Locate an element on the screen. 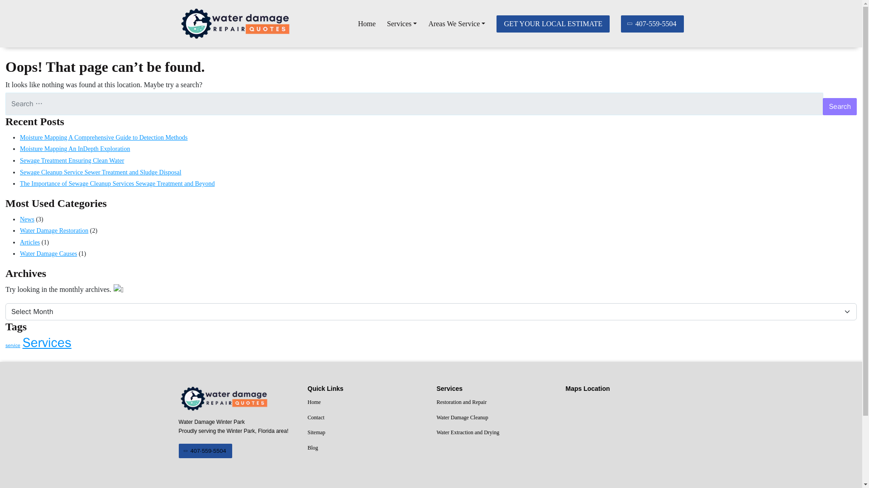 The height and width of the screenshot is (488, 869). Areas We Service is located at coordinates (456, 24).